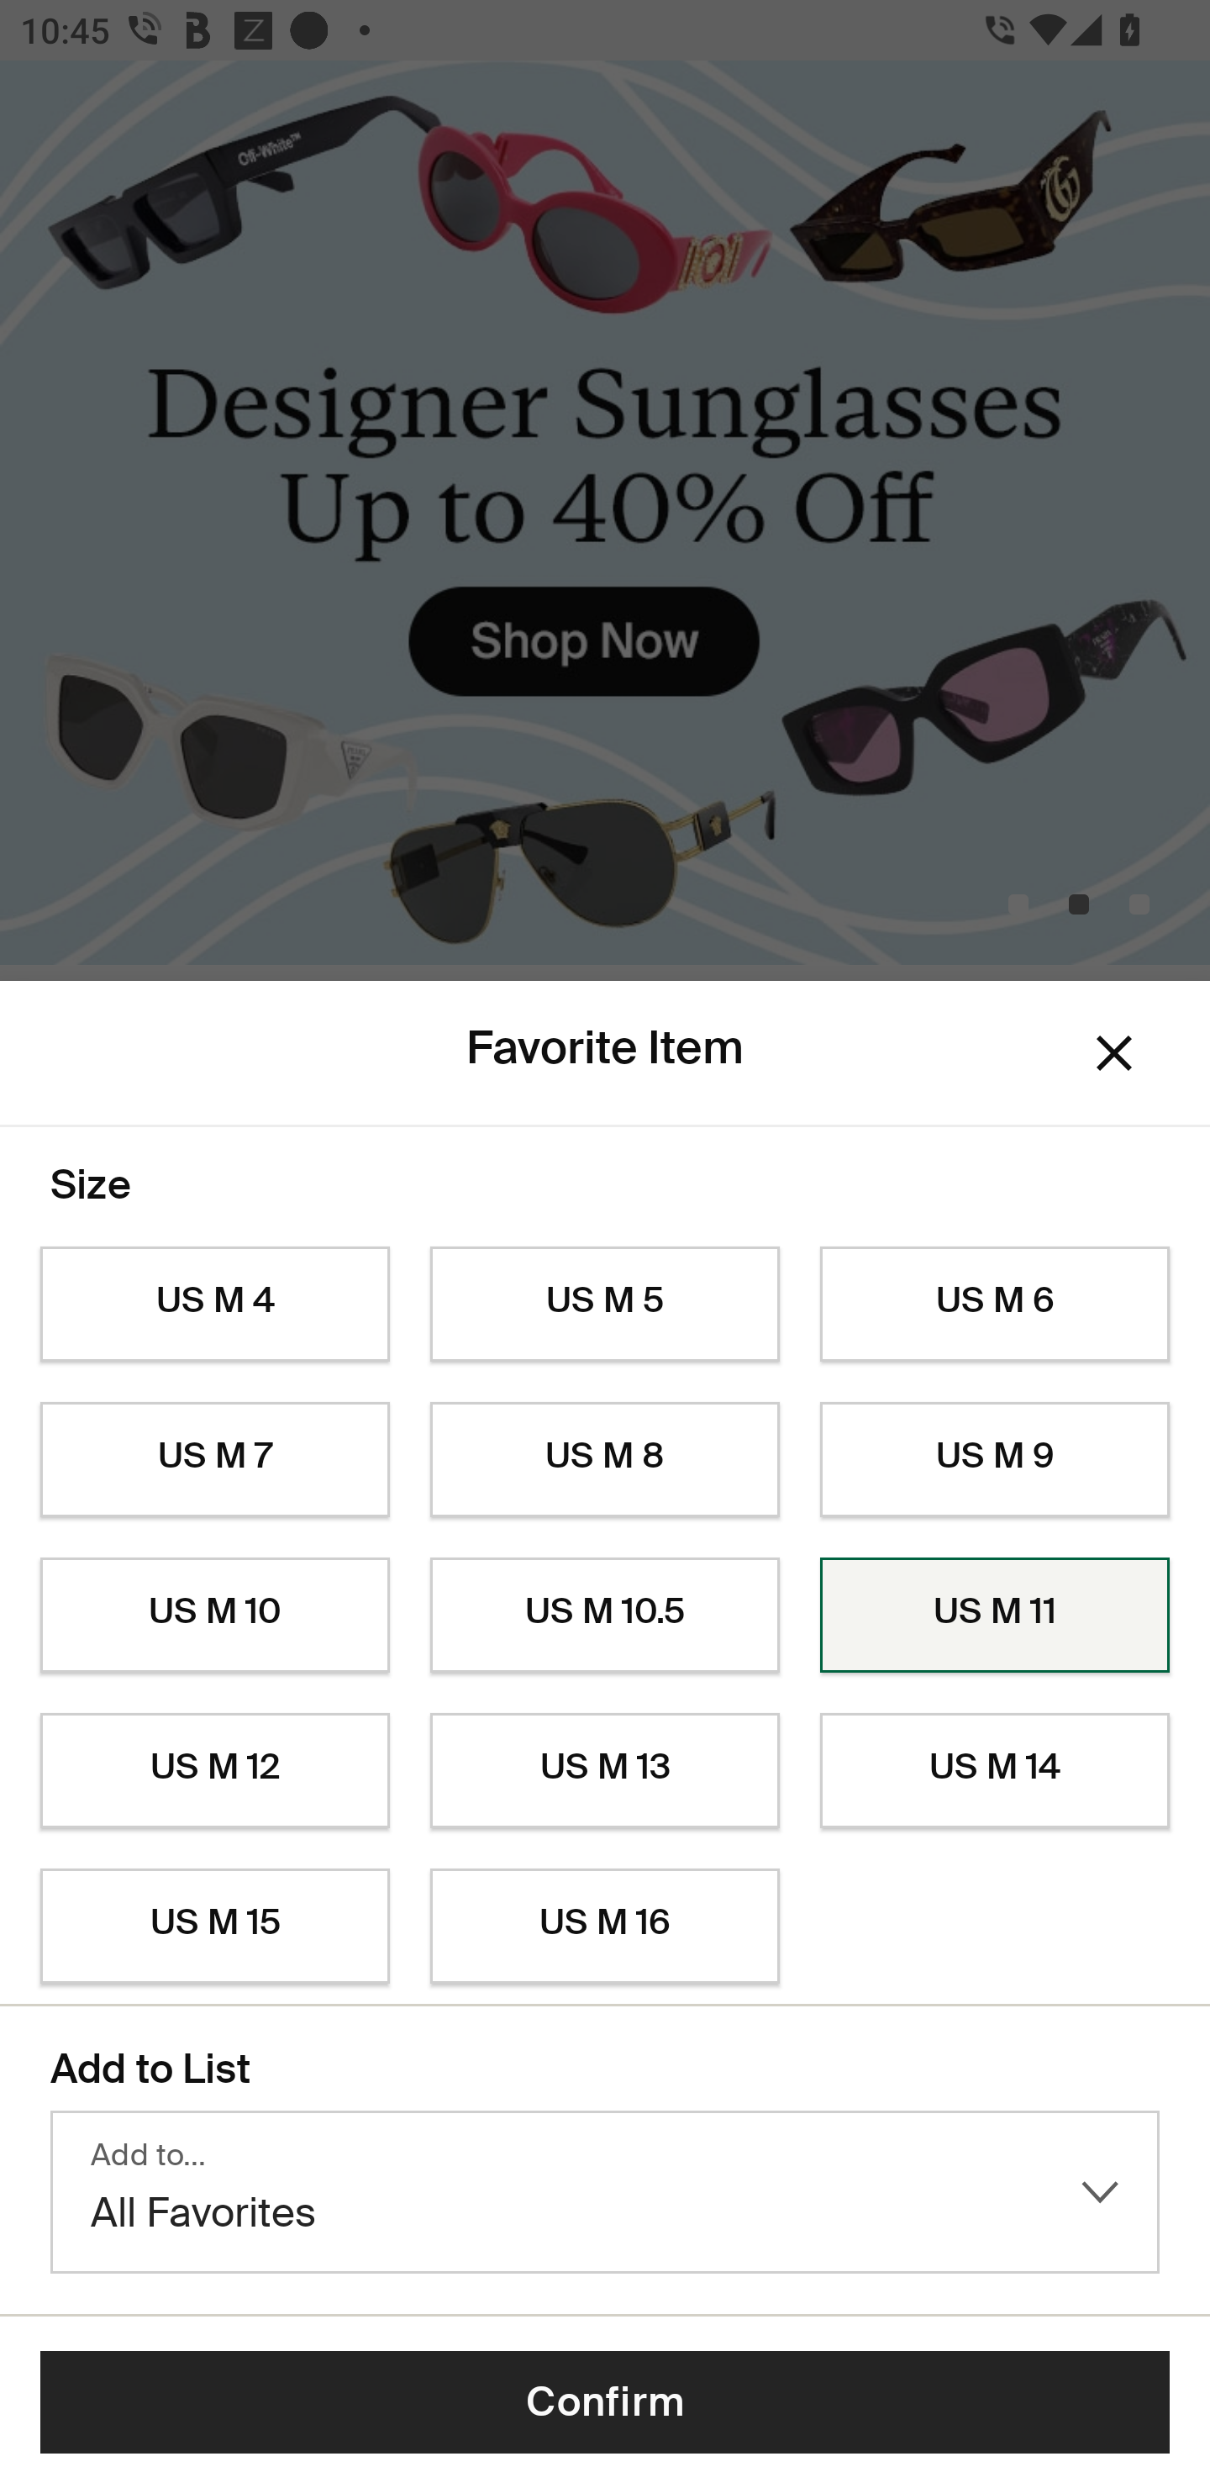  What do you see at coordinates (1114, 1054) in the screenshot?
I see `Dismiss` at bounding box center [1114, 1054].